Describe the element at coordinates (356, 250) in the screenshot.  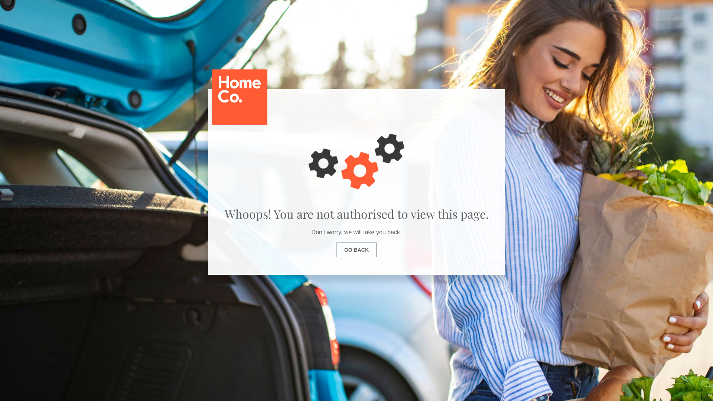
I see `GO BACK` at that location.